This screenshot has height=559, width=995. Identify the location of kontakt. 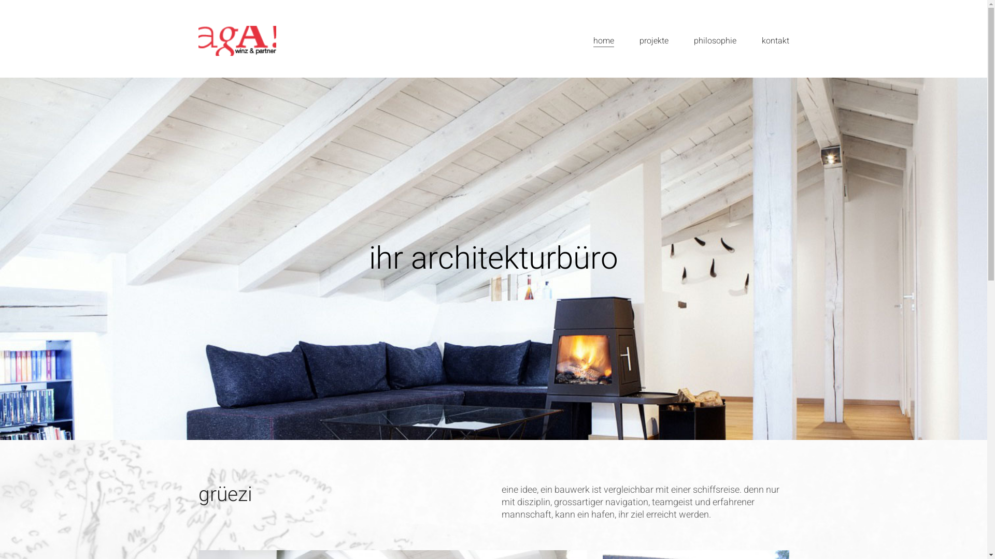
(775, 41).